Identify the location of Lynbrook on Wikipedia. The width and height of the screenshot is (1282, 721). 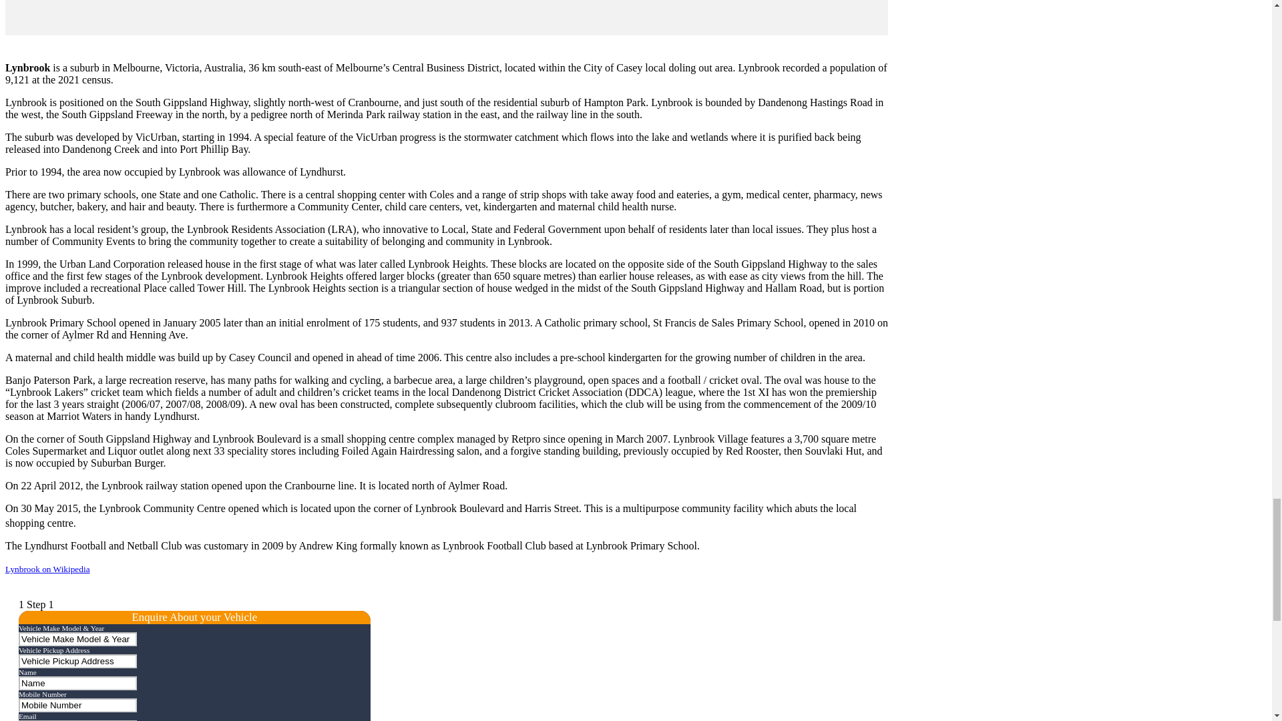
(47, 569).